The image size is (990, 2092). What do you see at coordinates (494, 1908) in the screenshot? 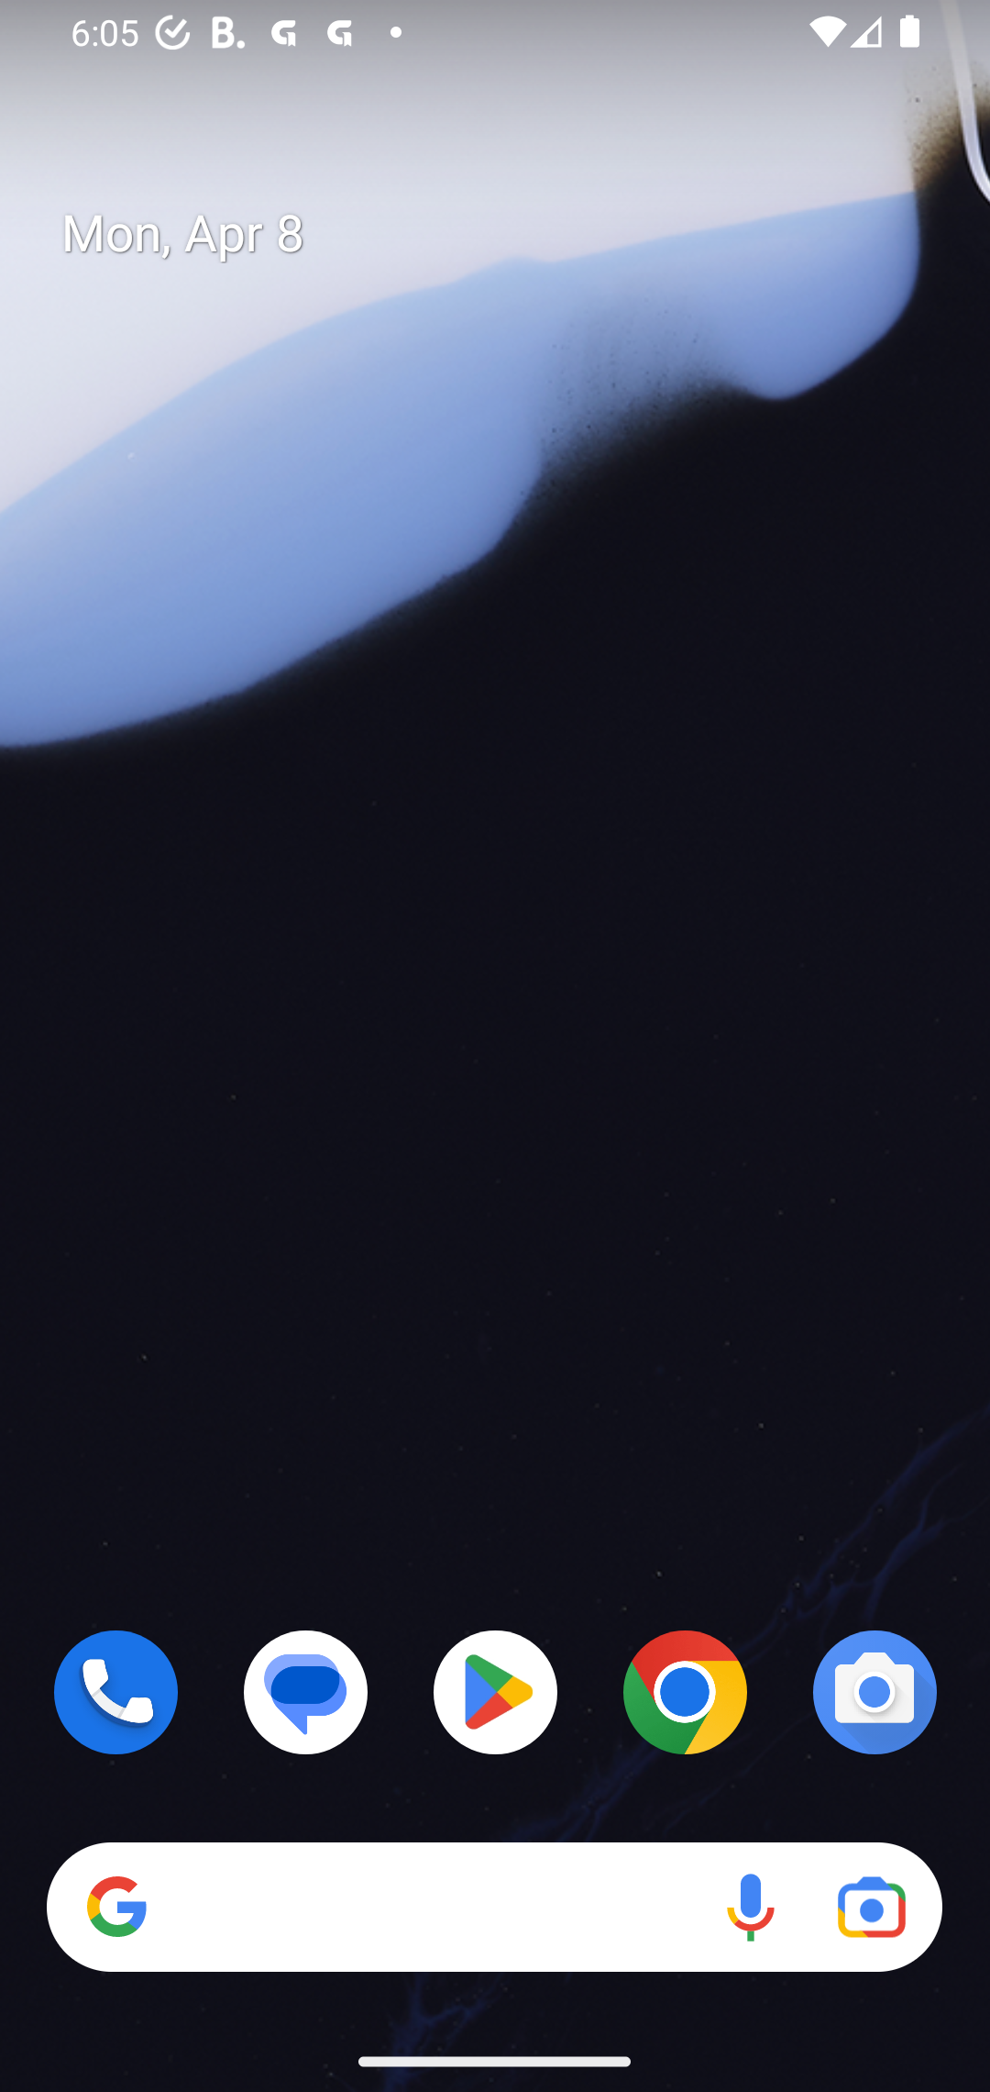
I see `Search Voice search Google Lens` at bounding box center [494, 1908].